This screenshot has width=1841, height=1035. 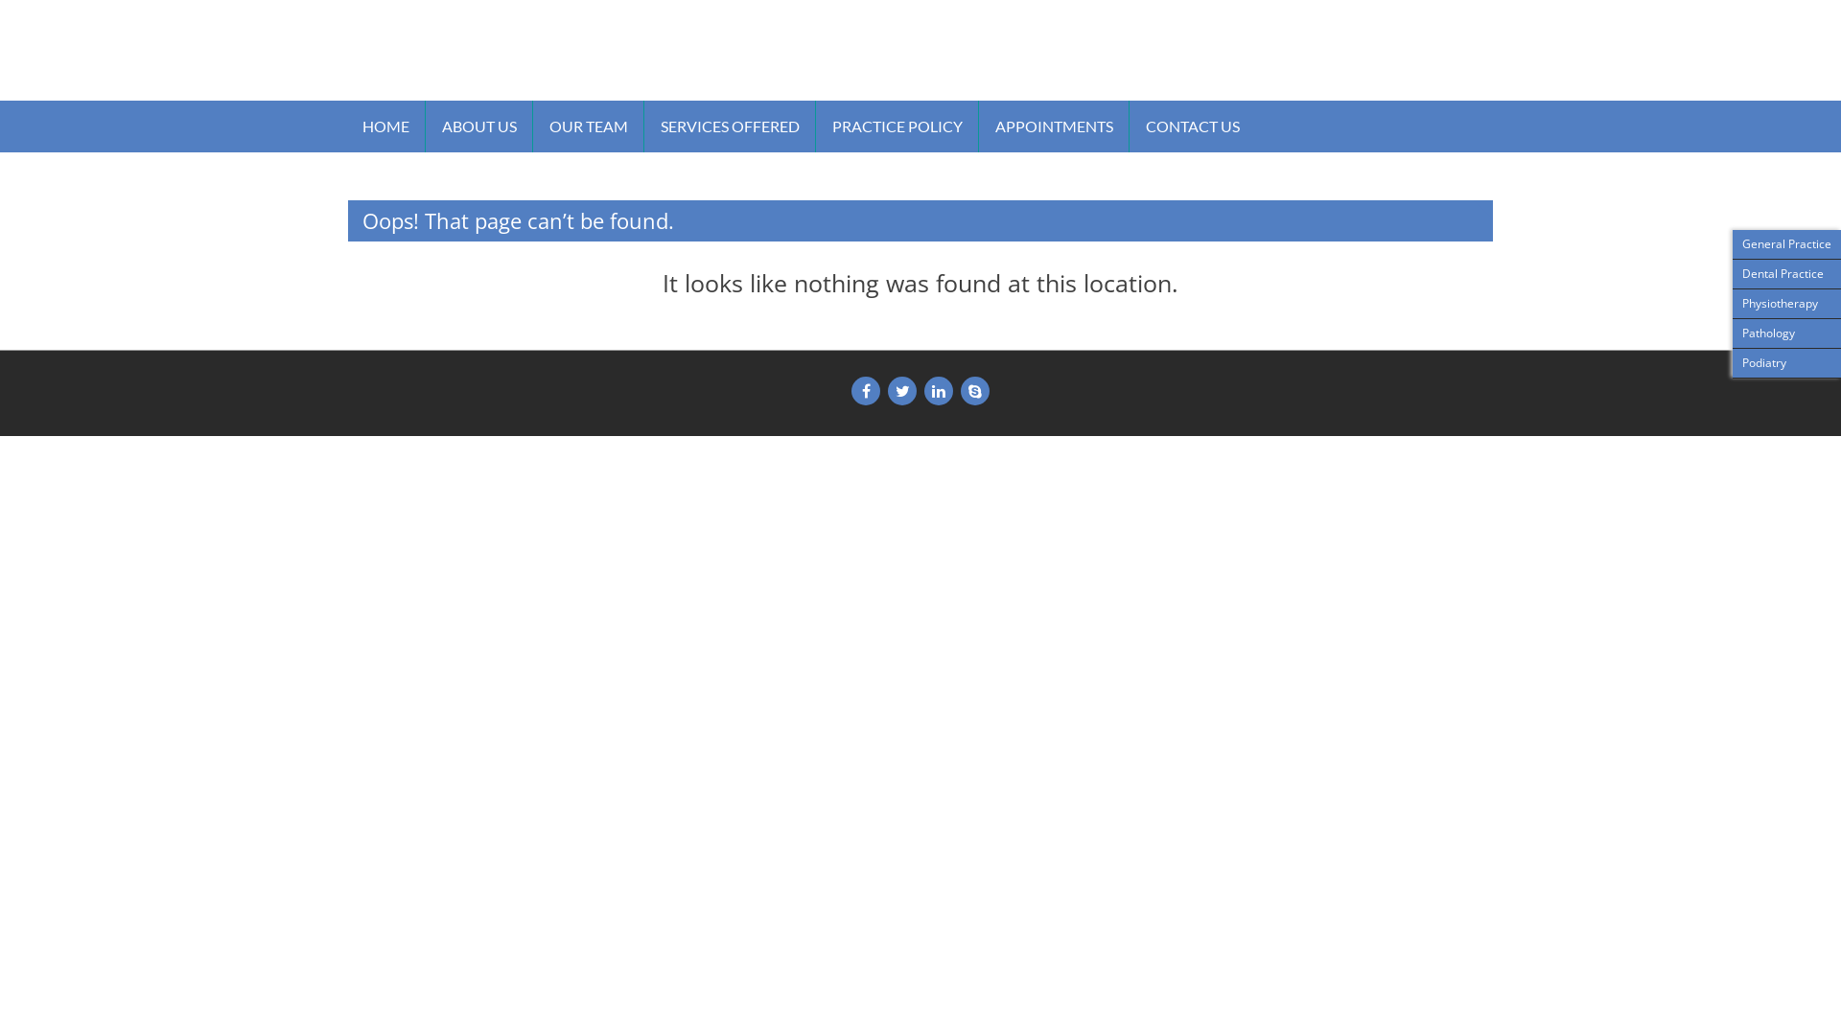 What do you see at coordinates (1193, 126) in the screenshot?
I see `CONTACT US` at bounding box center [1193, 126].